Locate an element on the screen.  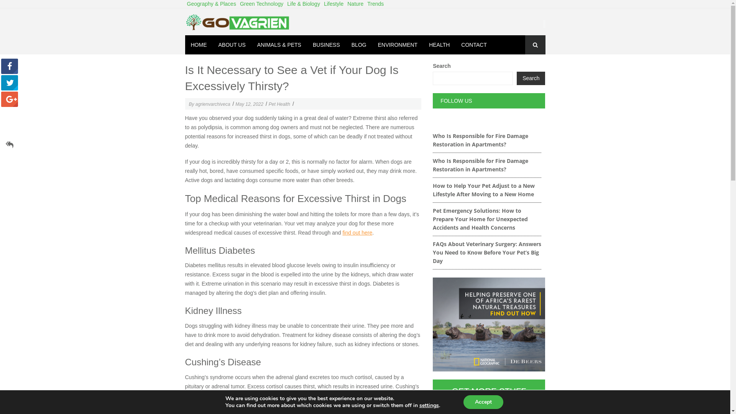
HOME is located at coordinates (199, 45).